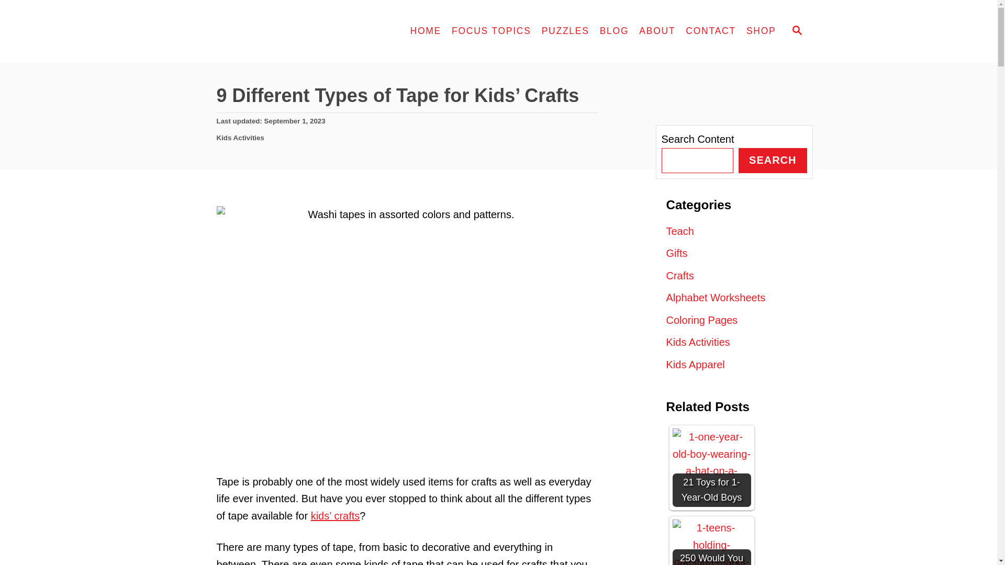 The width and height of the screenshot is (1005, 565). I want to click on CONTACT, so click(711, 31).